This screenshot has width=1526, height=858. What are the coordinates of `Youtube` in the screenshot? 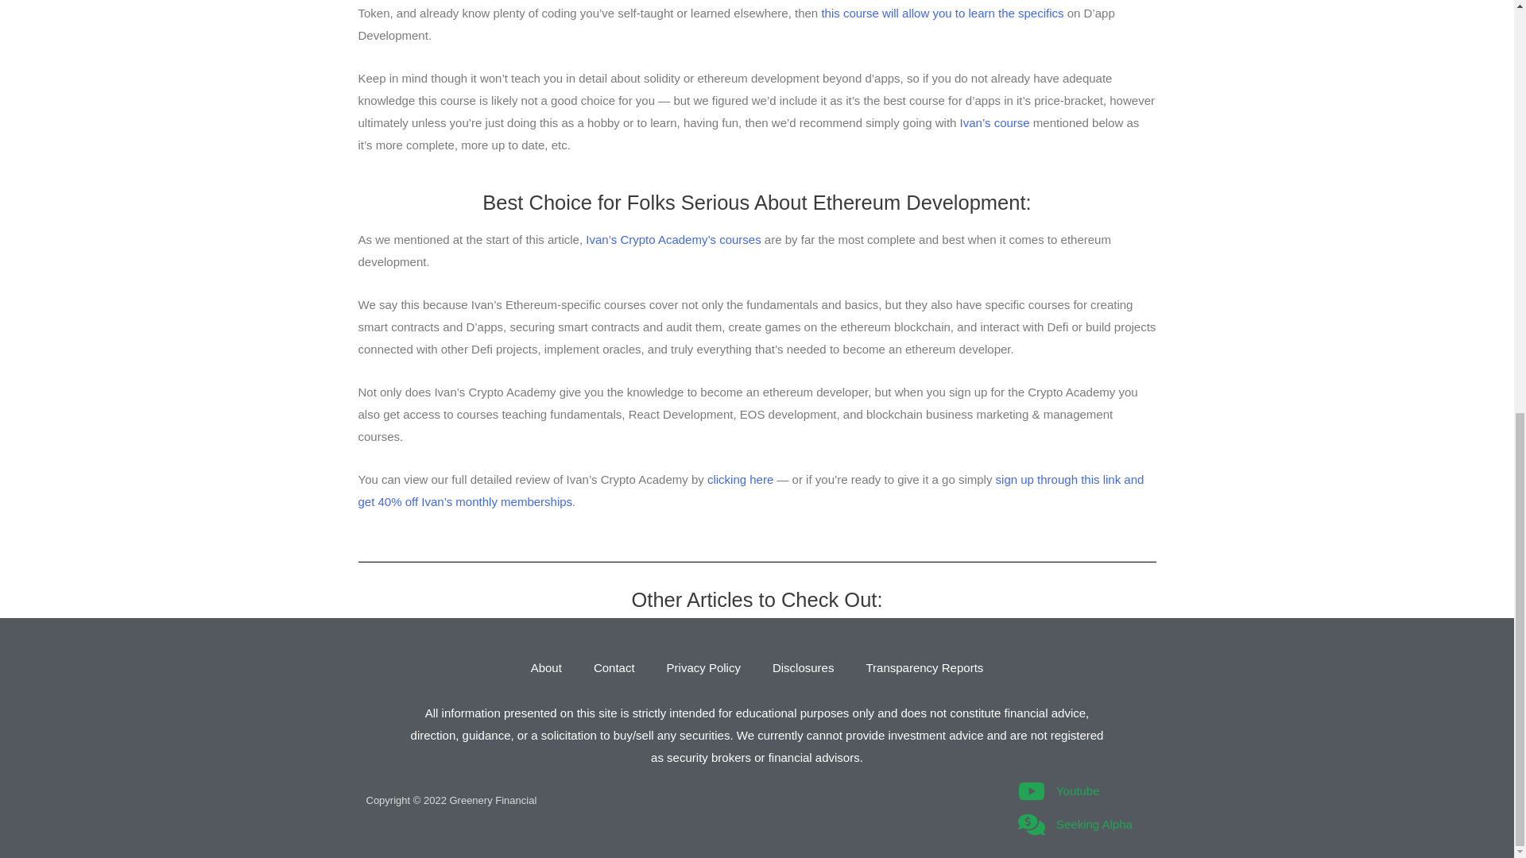 It's located at (1083, 791).